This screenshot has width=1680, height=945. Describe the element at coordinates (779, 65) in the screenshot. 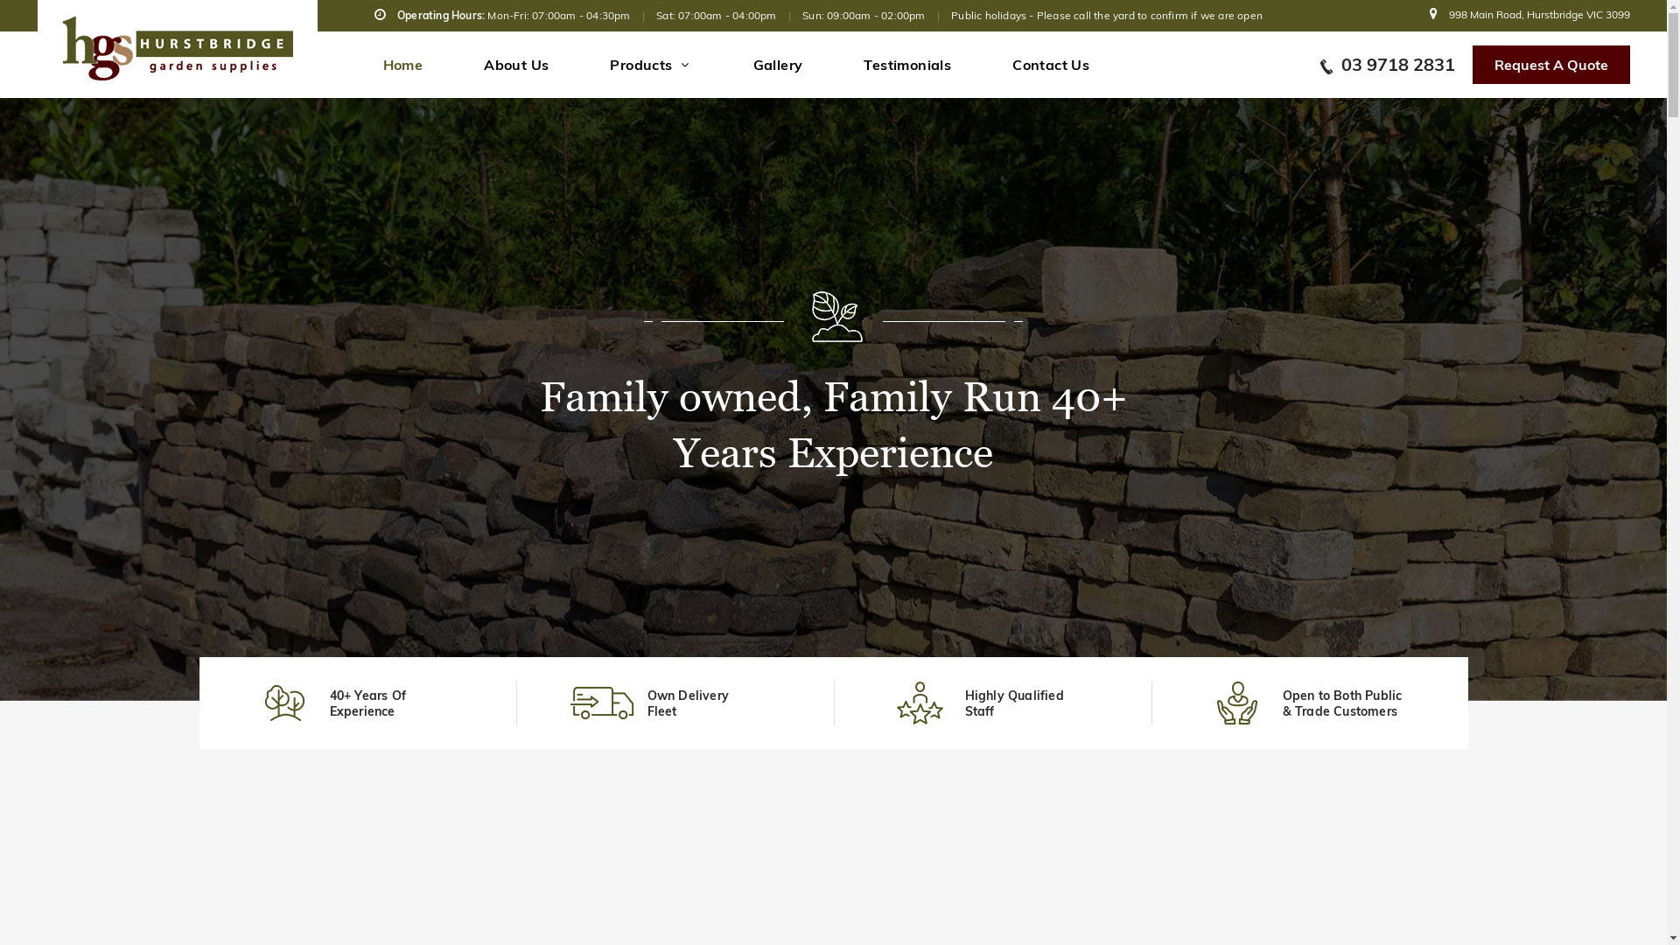

I see `Gallery` at that location.